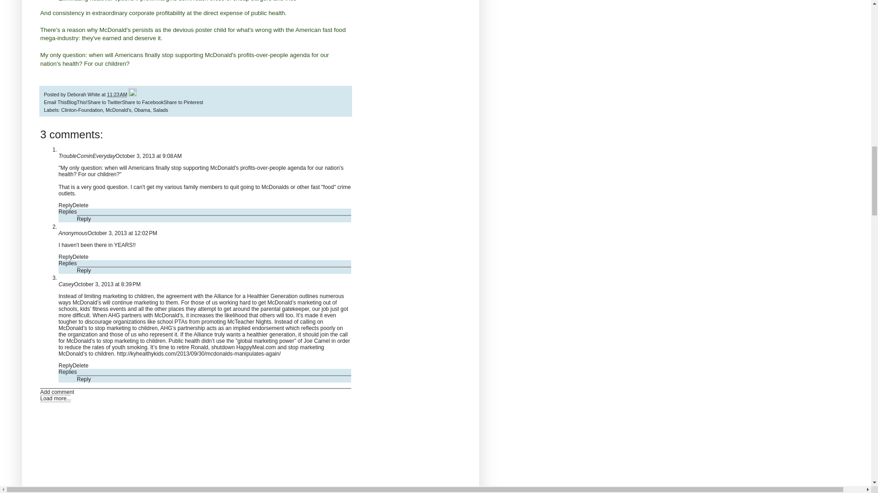  What do you see at coordinates (142, 110) in the screenshot?
I see `Obama` at bounding box center [142, 110].